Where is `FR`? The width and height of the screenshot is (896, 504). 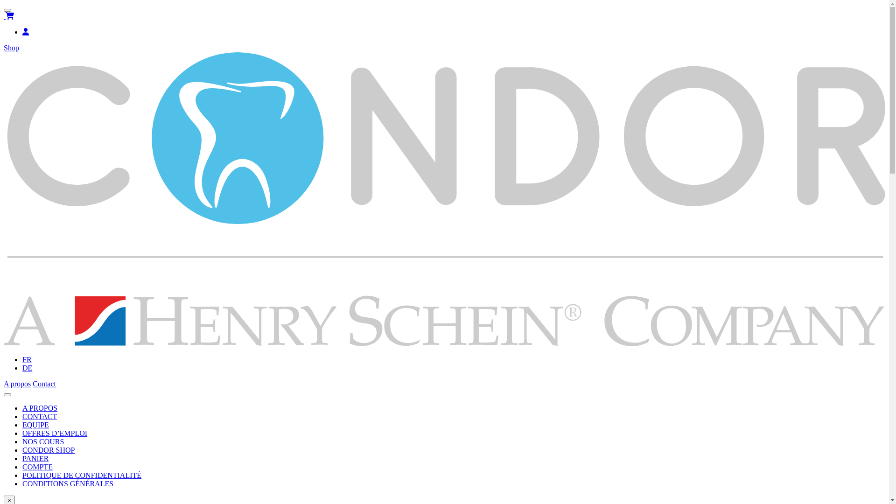
FR is located at coordinates (27, 359).